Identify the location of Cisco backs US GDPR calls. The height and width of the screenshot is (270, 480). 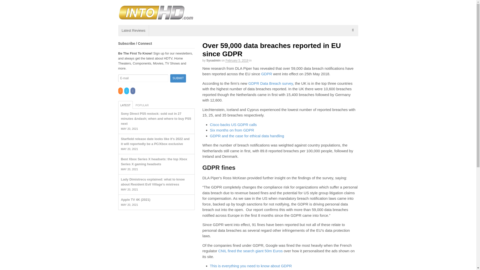
(233, 124).